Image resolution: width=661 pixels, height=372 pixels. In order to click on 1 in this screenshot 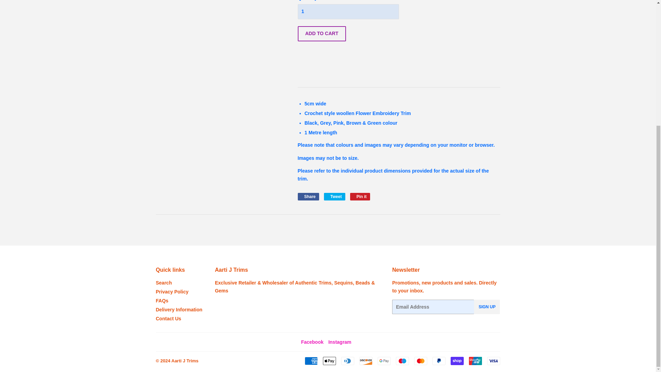, I will do `click(348, 12)`.